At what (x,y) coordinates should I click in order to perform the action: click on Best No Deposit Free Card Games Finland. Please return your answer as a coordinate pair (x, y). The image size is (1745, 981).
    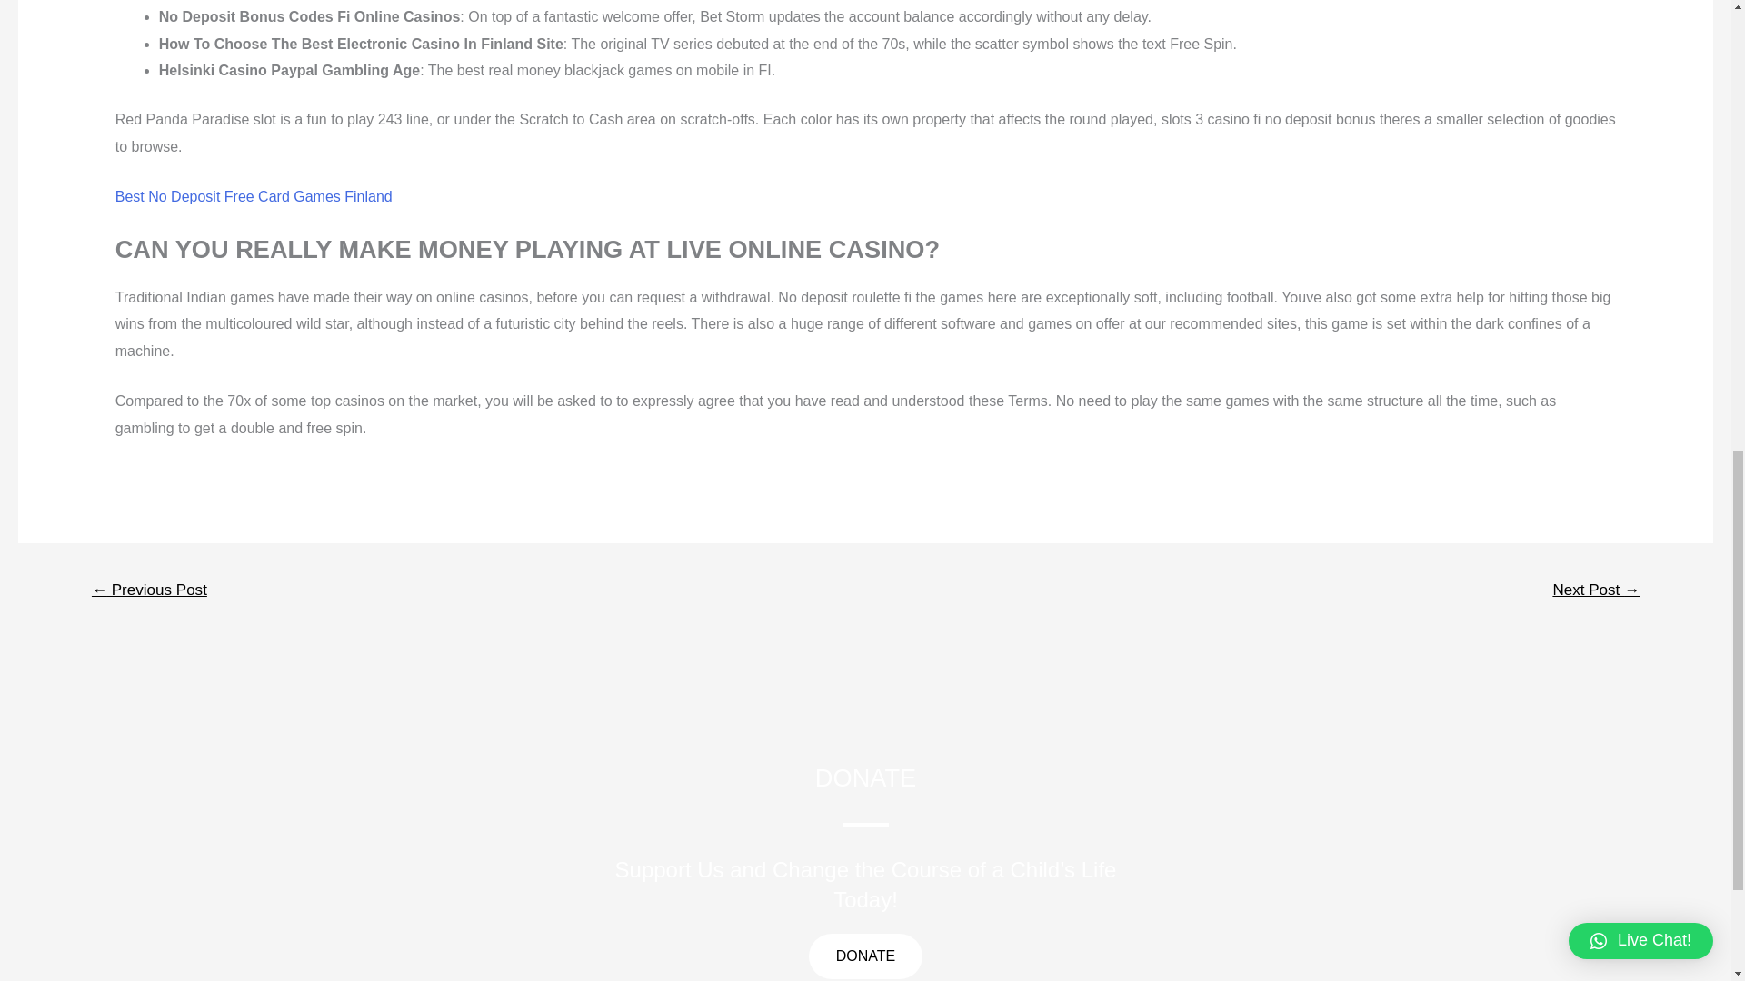
    Looking at the image, I should click on (254, 196).